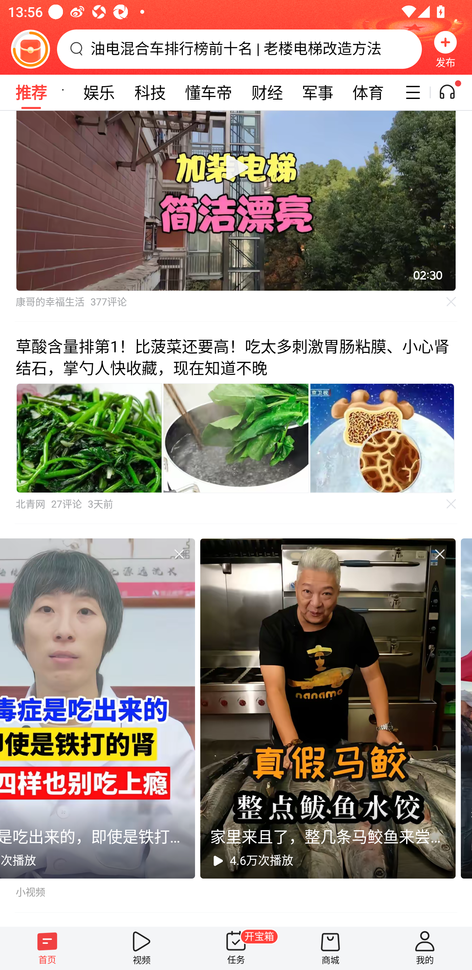  I want to click on 首页, so click(47, 948).